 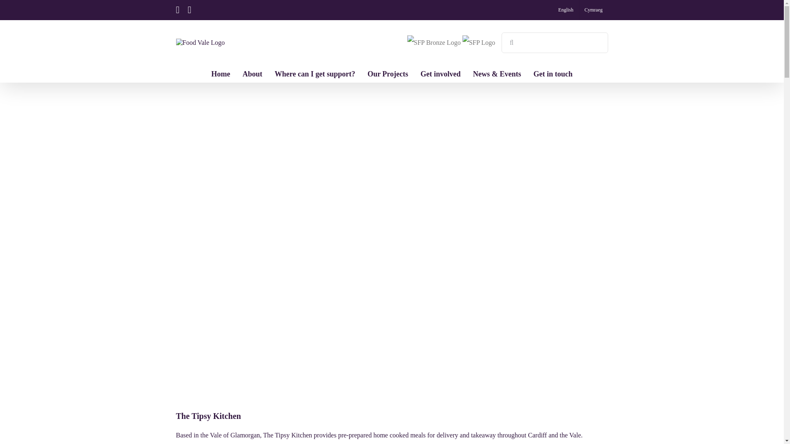 I want to click on Get involved, so click(x=440, y=74).